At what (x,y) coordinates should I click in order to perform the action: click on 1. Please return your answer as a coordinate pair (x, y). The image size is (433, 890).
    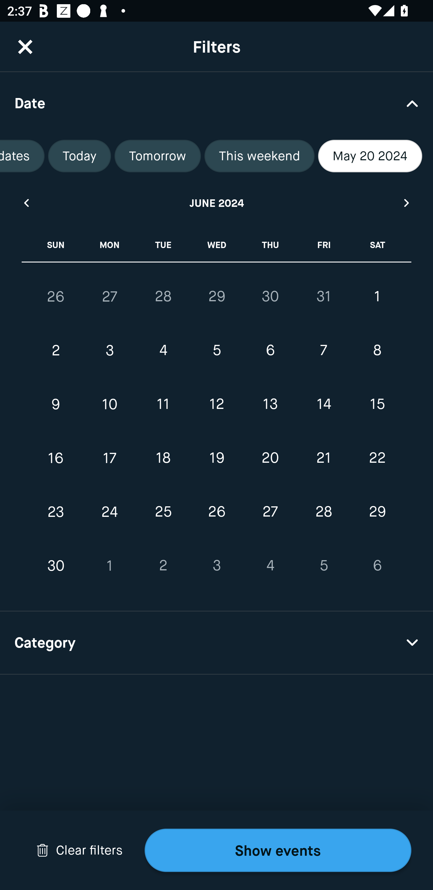
    Looking at the image, I should click on (377, 296).